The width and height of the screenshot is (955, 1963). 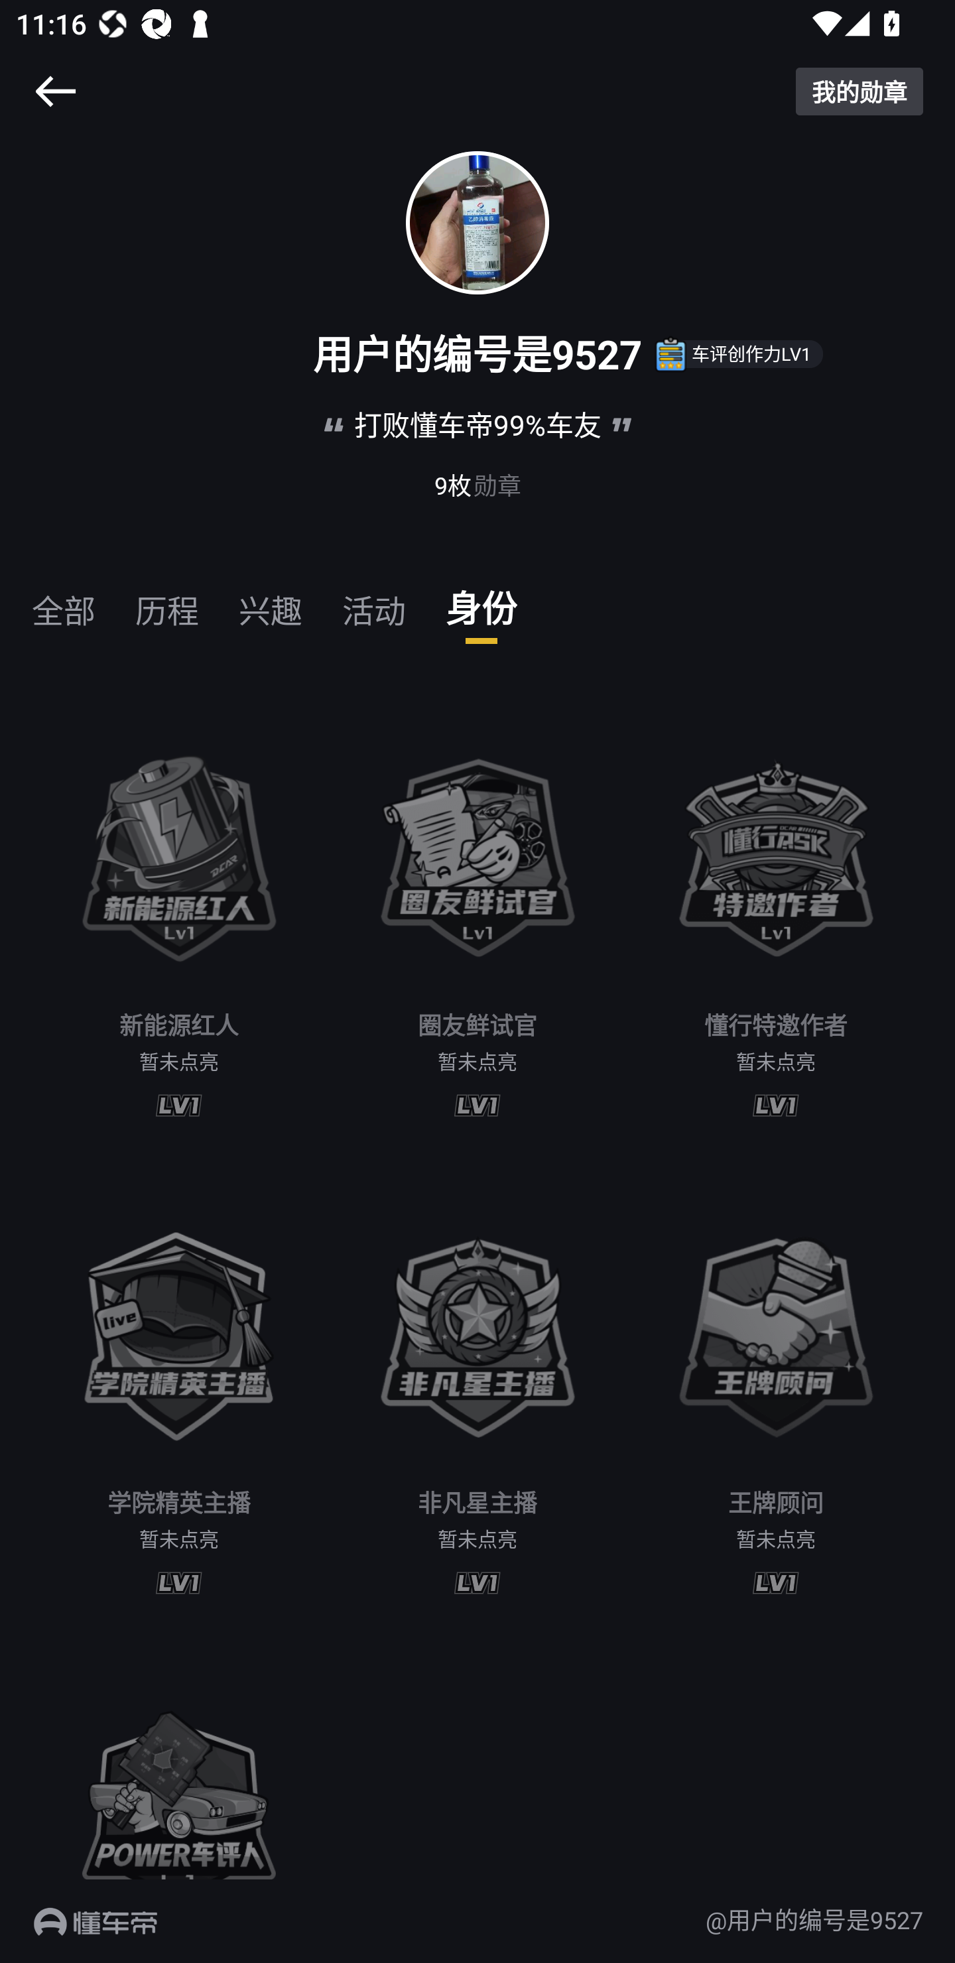 I want to click on 活动, so click(x=374, y=601).